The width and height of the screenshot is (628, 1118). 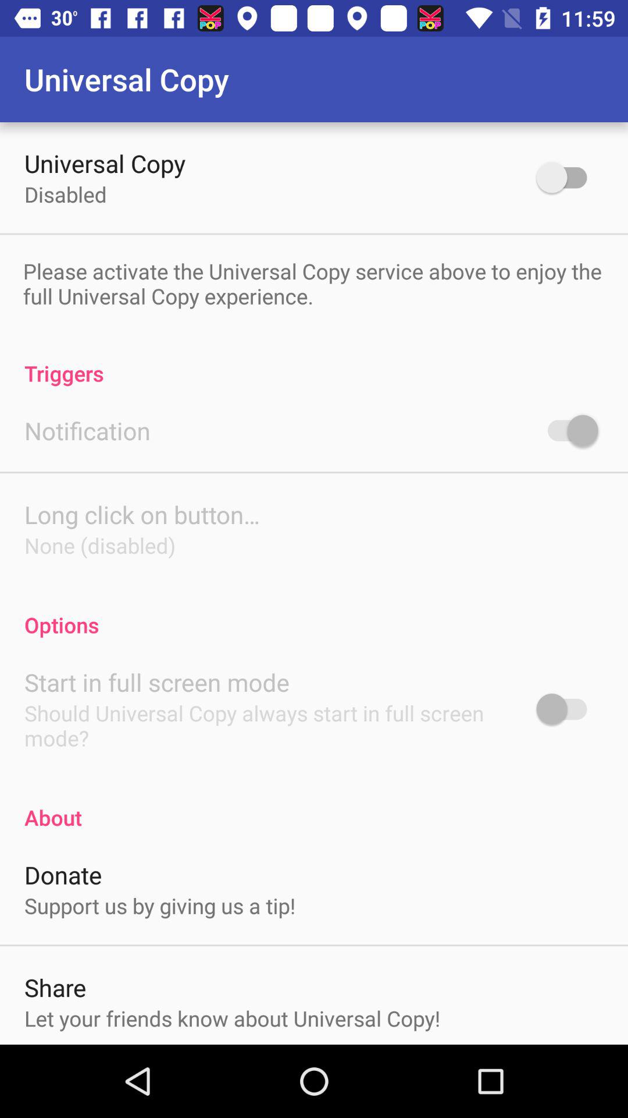 I want to click on scroll until donate, so click(x=63, y=875).